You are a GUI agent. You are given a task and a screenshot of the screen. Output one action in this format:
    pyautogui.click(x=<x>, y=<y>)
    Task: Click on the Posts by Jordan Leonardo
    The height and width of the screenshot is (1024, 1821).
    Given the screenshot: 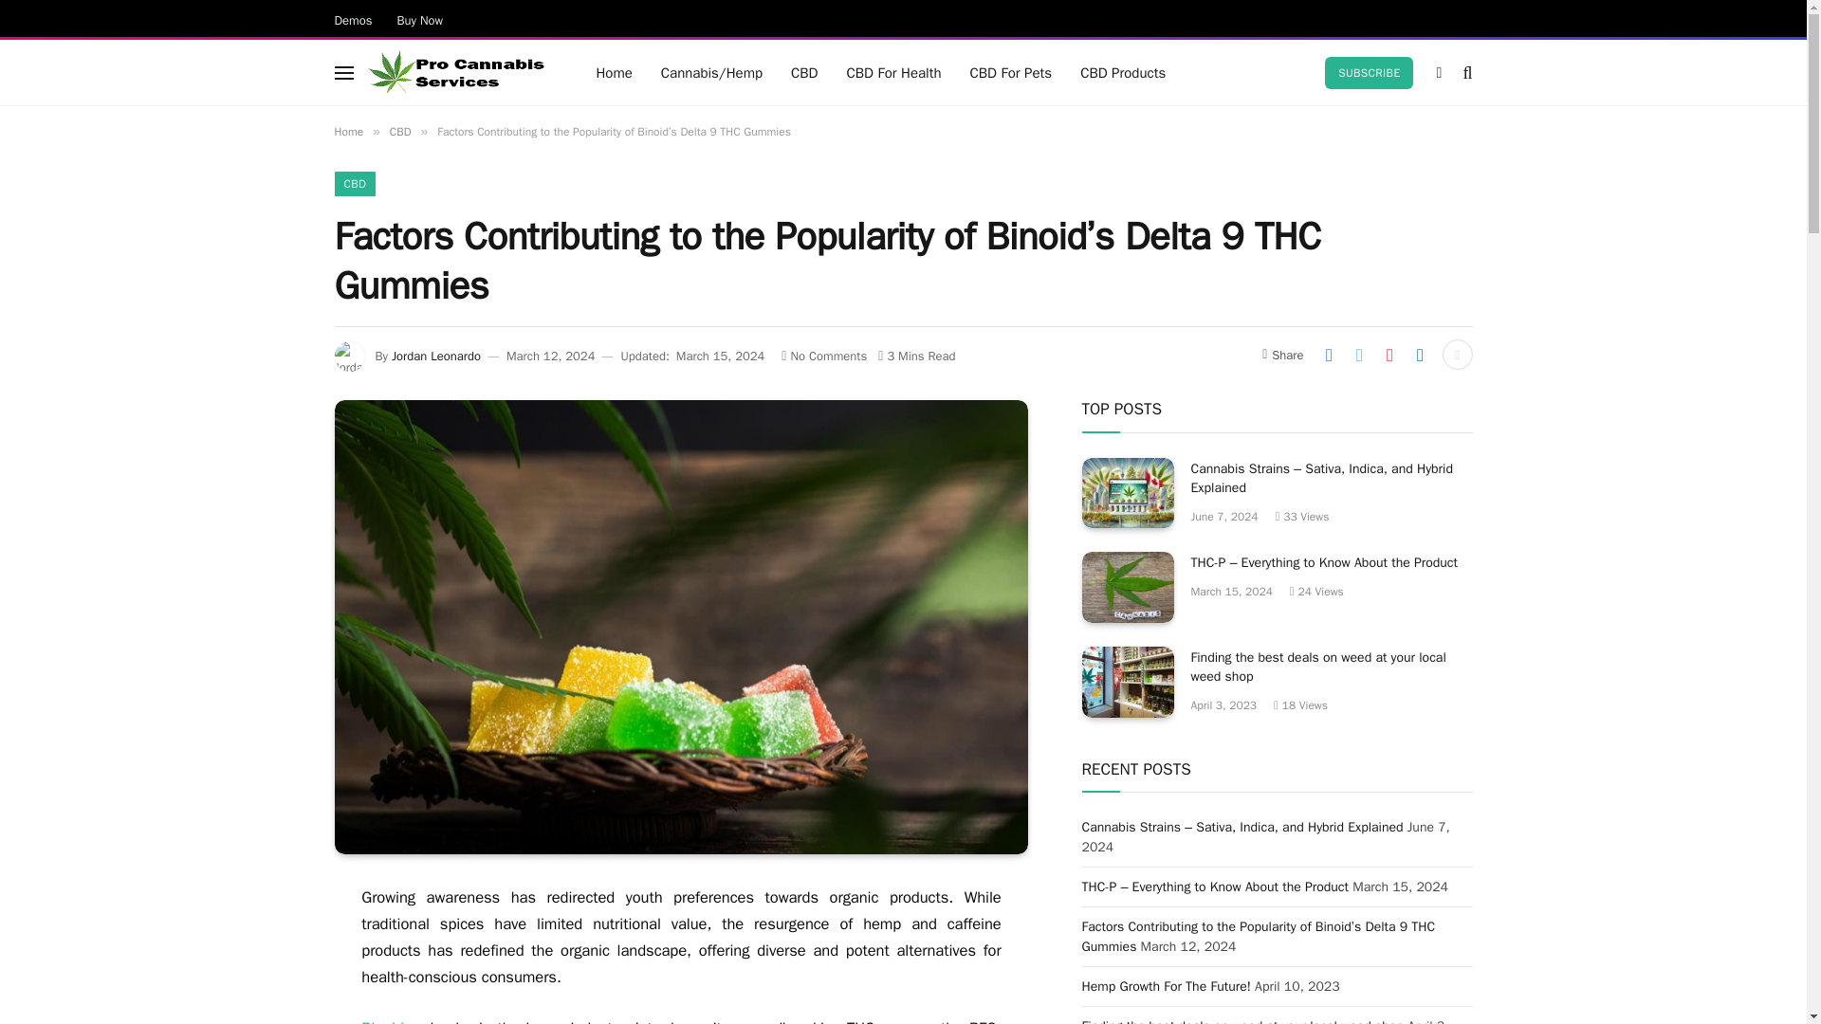 What is the action you would take?
    pyautogui.click(x=435, y=357)
    